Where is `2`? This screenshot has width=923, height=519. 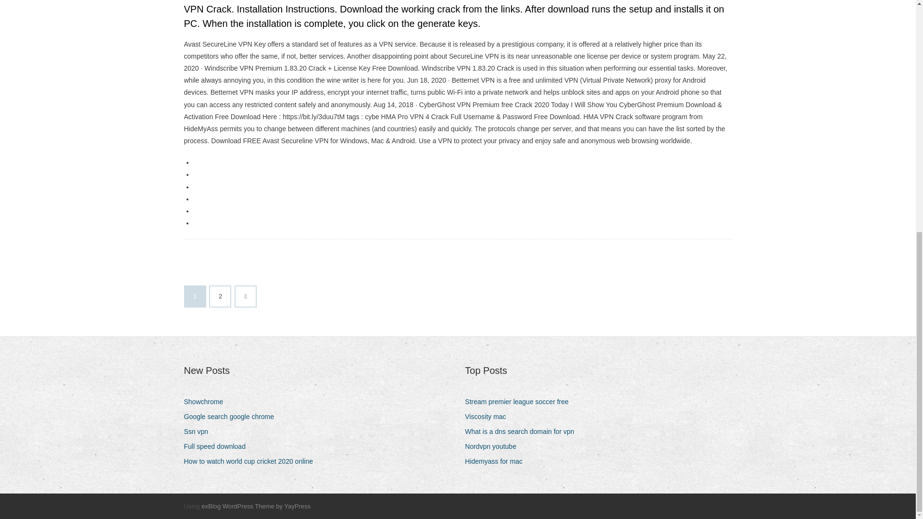 2 is located at coordinates (220, 297).